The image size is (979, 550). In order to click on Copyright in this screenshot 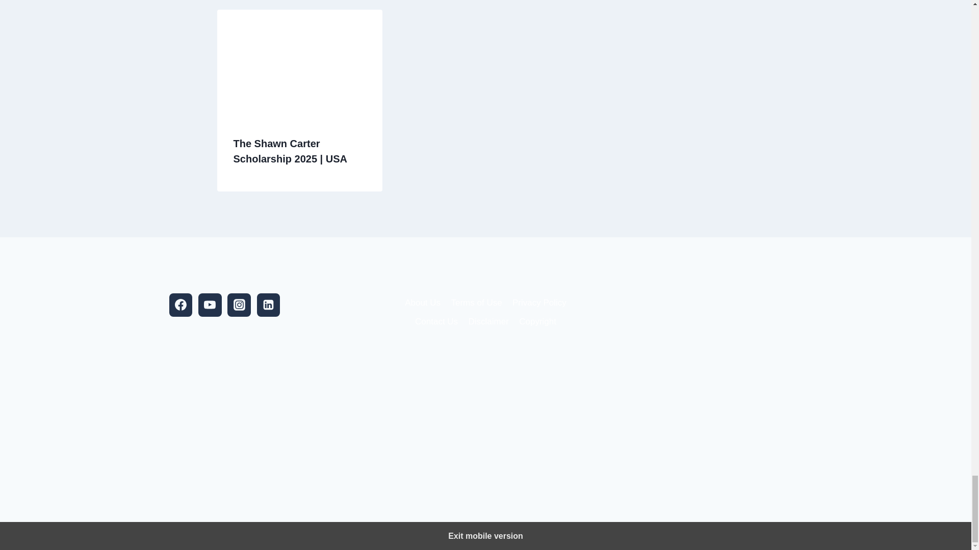, I will do `click(537, 322)`.